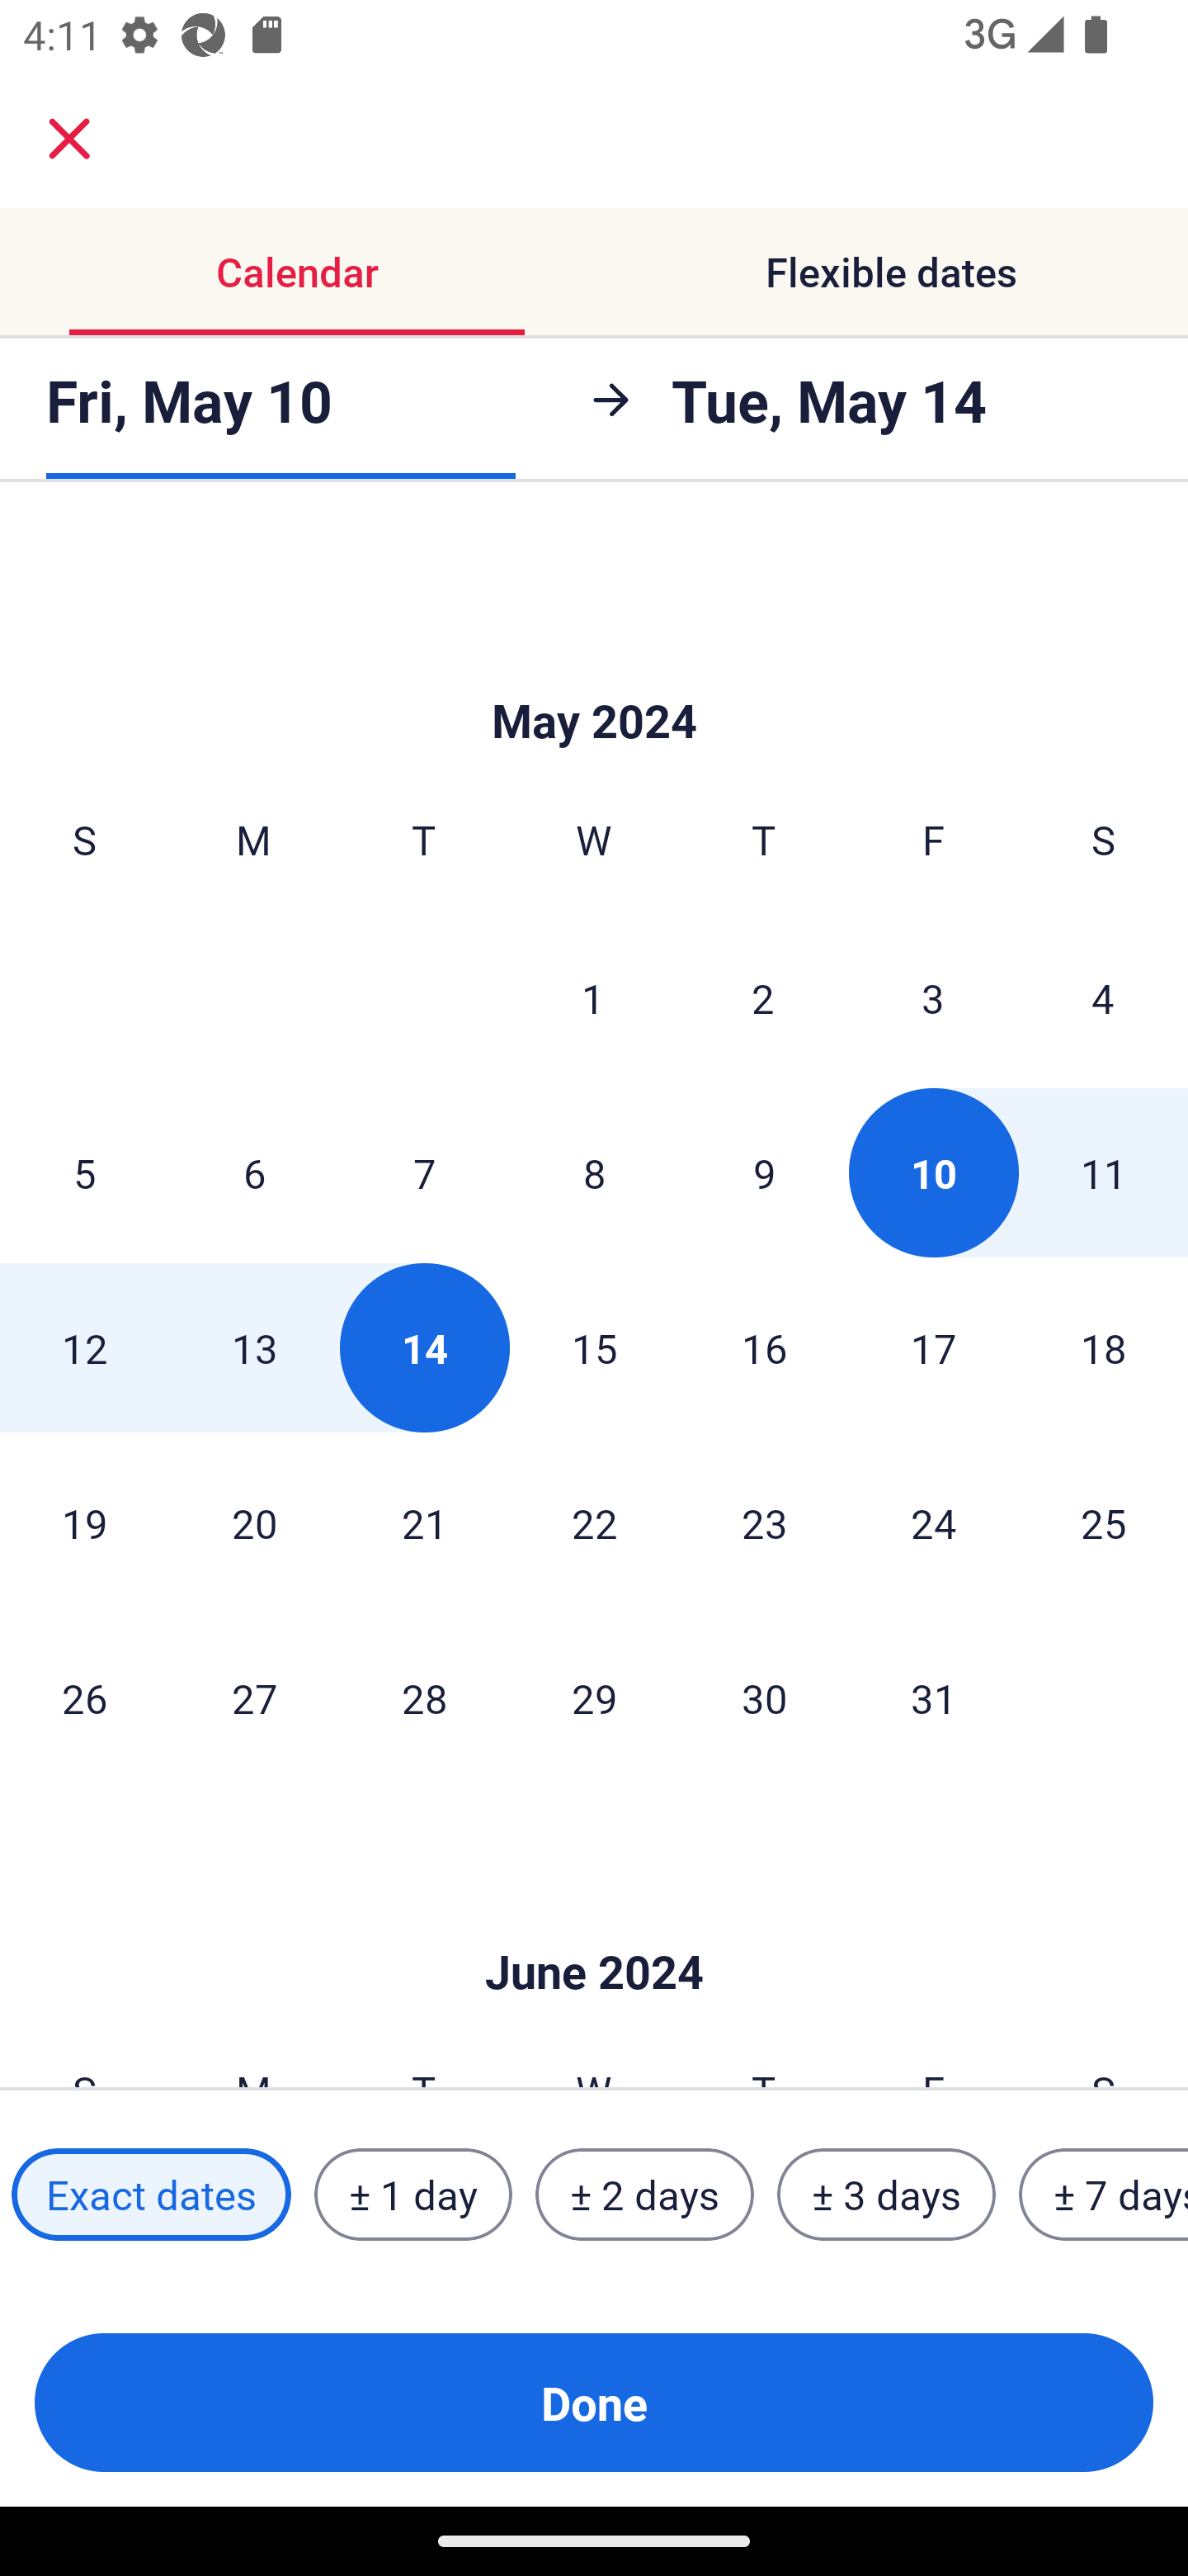 The height and width of the screenshot is (2576, 1188). Describe the element at coordinates (764, 1698) in the screenshot. I see `30 Thursday, May 30, 2024` at that location.